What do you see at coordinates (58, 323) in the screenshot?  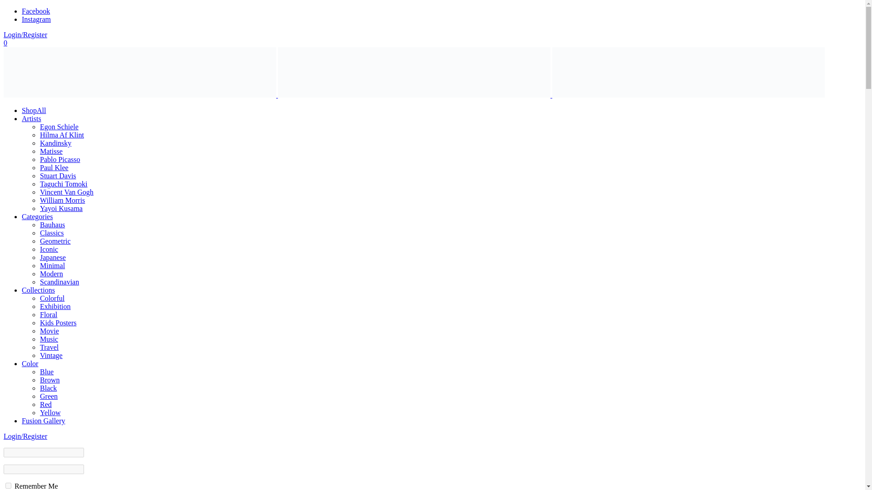 I see `Kids Posters` at bounding box center [58, 323].